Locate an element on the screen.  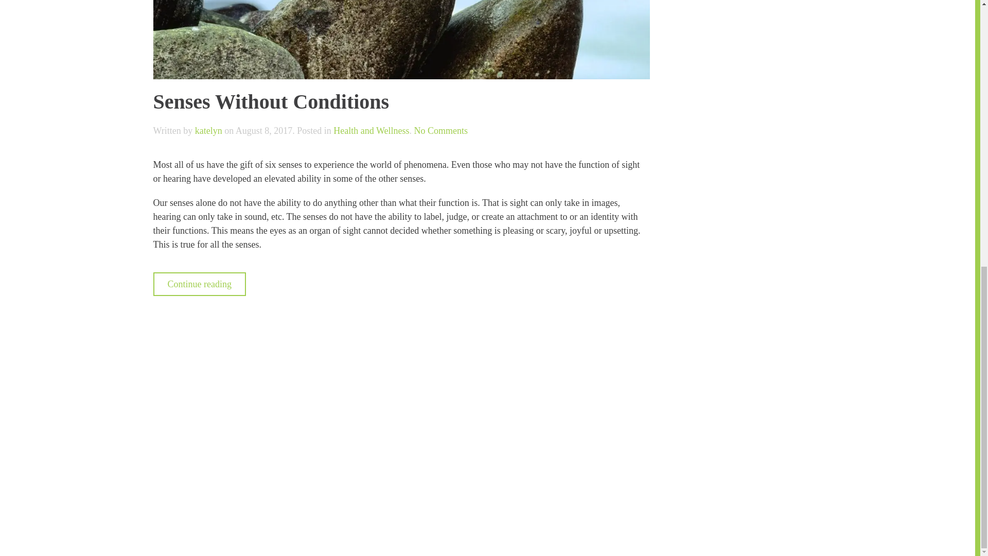
Health and Wellness is located at coordinates (440, 131).